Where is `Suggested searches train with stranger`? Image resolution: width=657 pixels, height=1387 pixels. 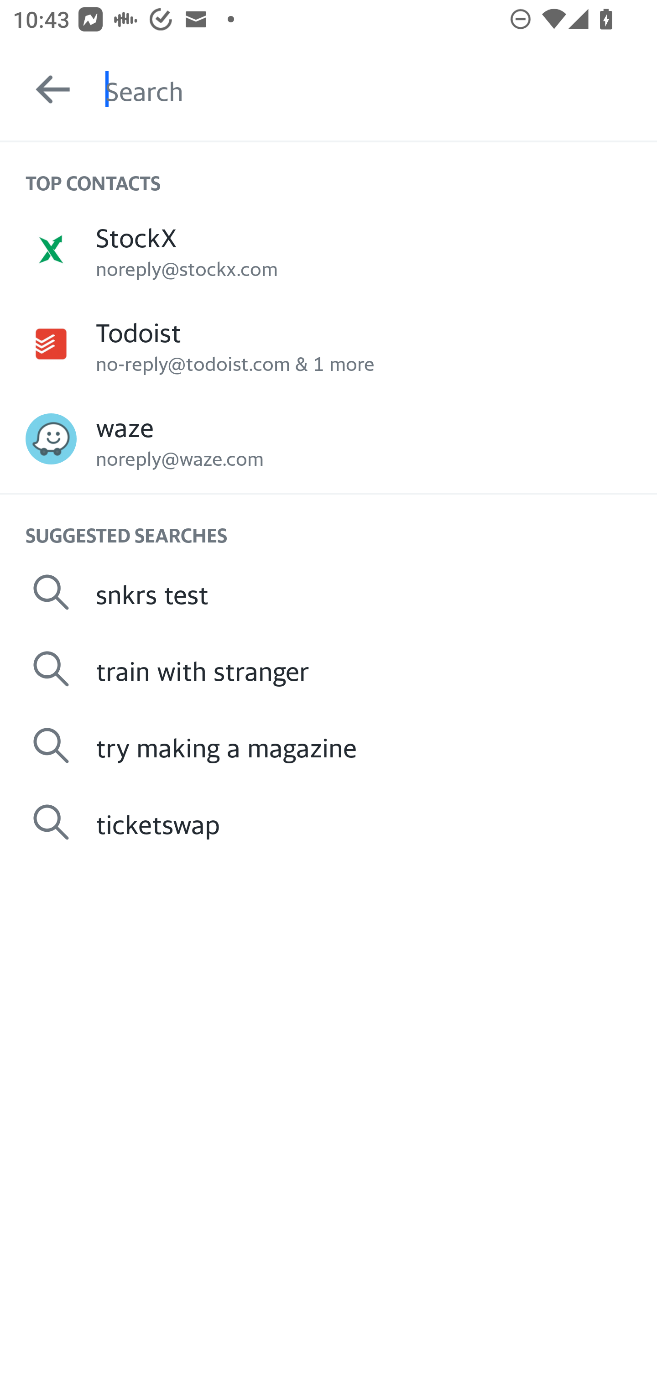 Suggested searches train with stranger is located at coordinates (328, 669).